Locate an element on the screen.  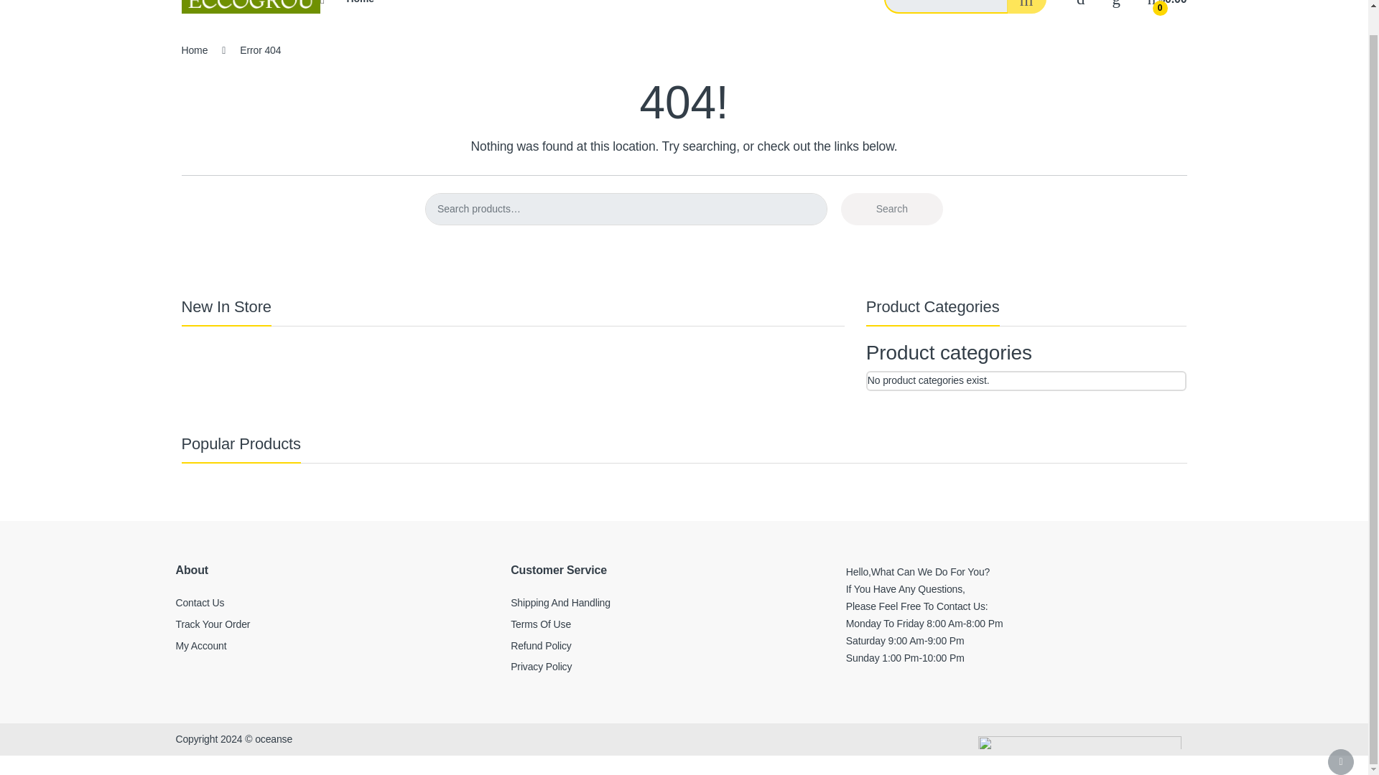
My Account is located at coordinates (200, 646).